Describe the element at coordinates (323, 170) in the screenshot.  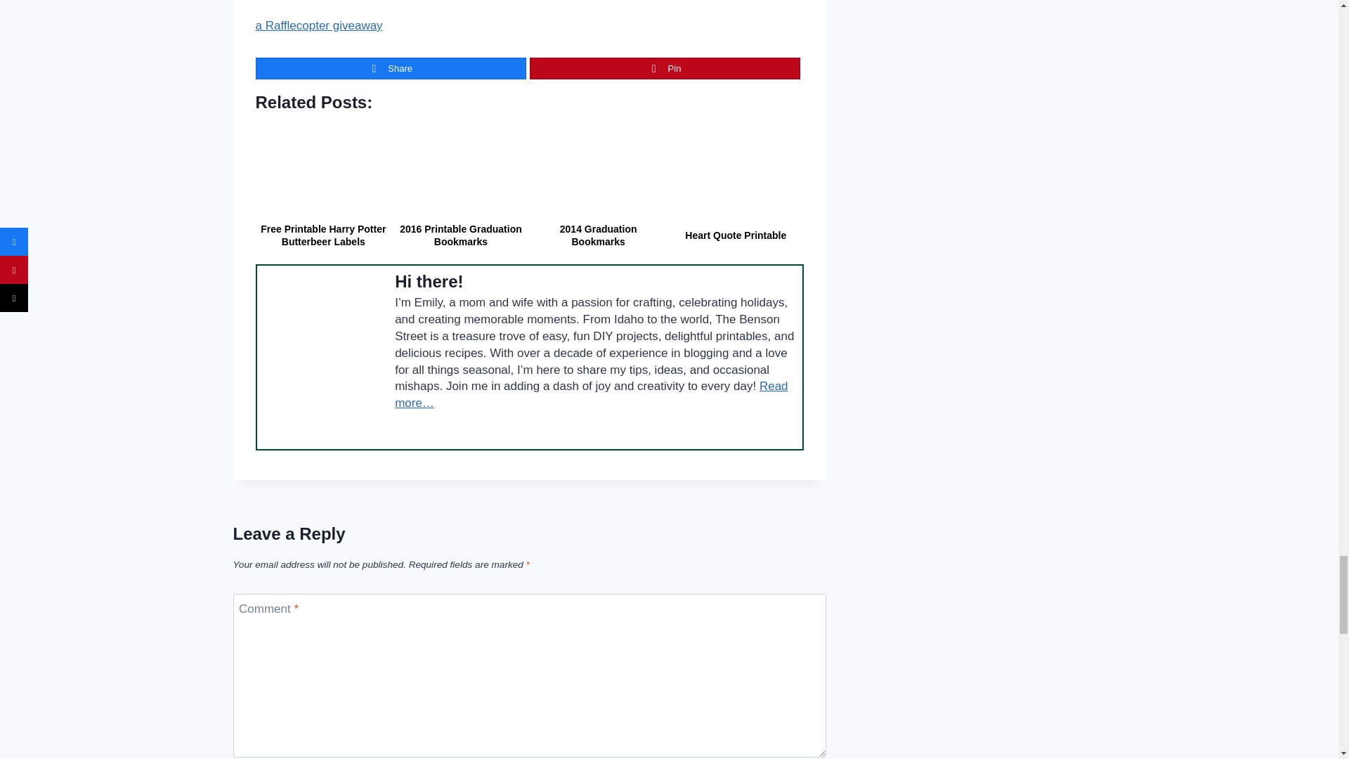
I see `Free Printable Harry Potter Butterbeer Labels` at that location.